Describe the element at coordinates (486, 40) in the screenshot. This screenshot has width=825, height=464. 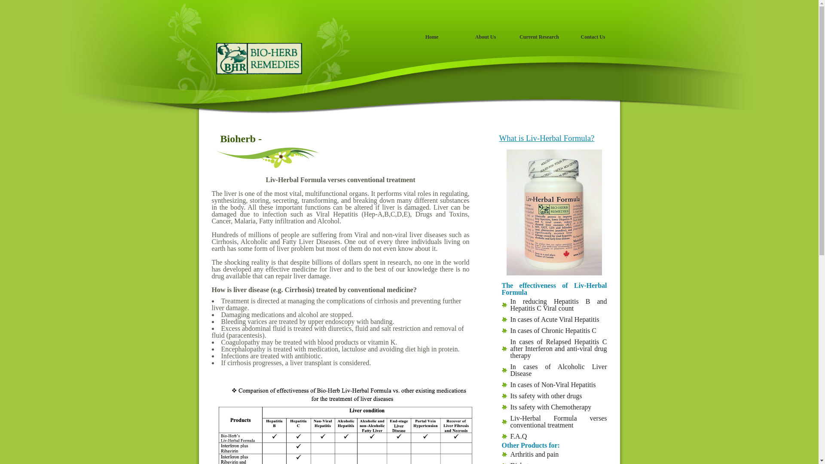
I see `About Us` at that location.